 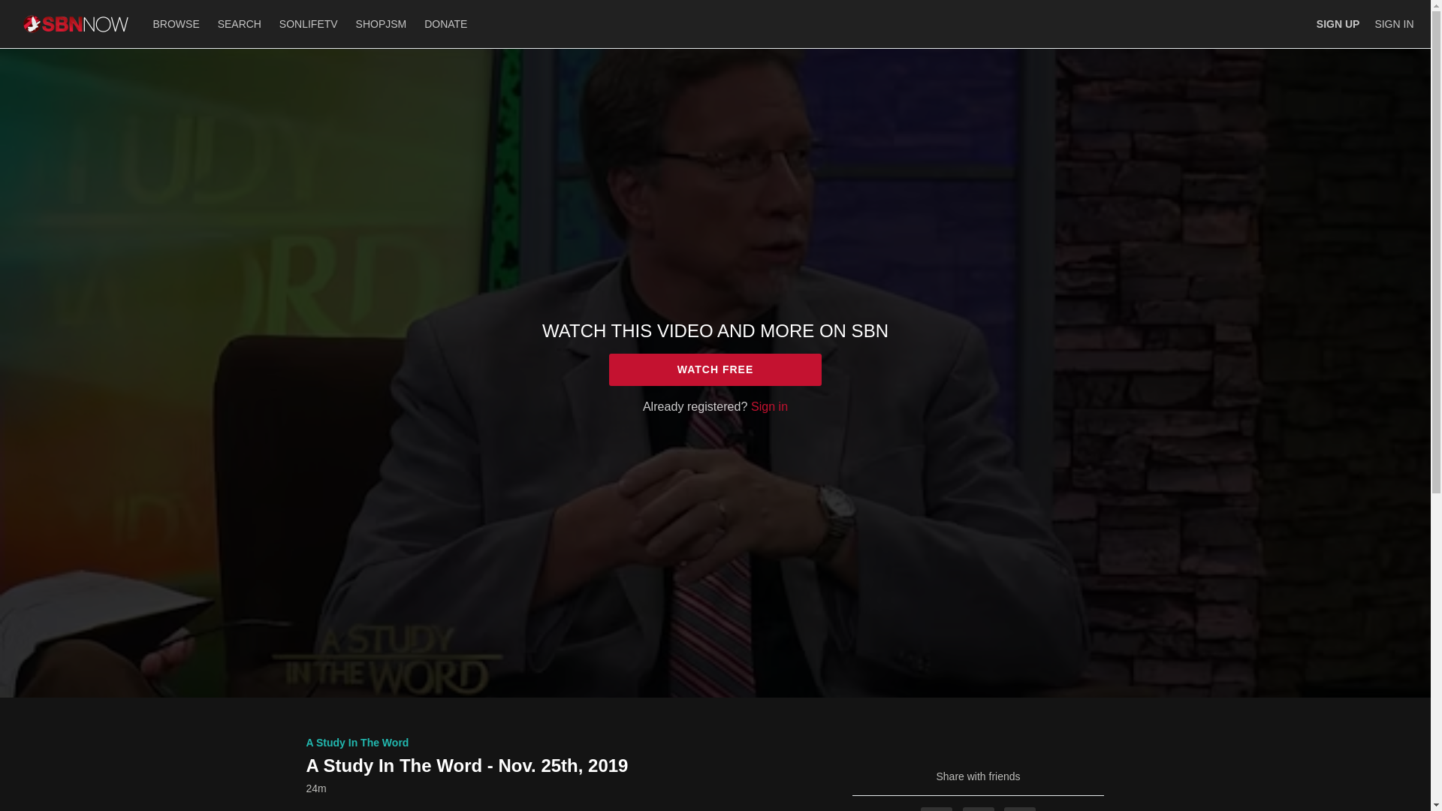 I want to click on WATCH FREE, so click(x=715, y=369).